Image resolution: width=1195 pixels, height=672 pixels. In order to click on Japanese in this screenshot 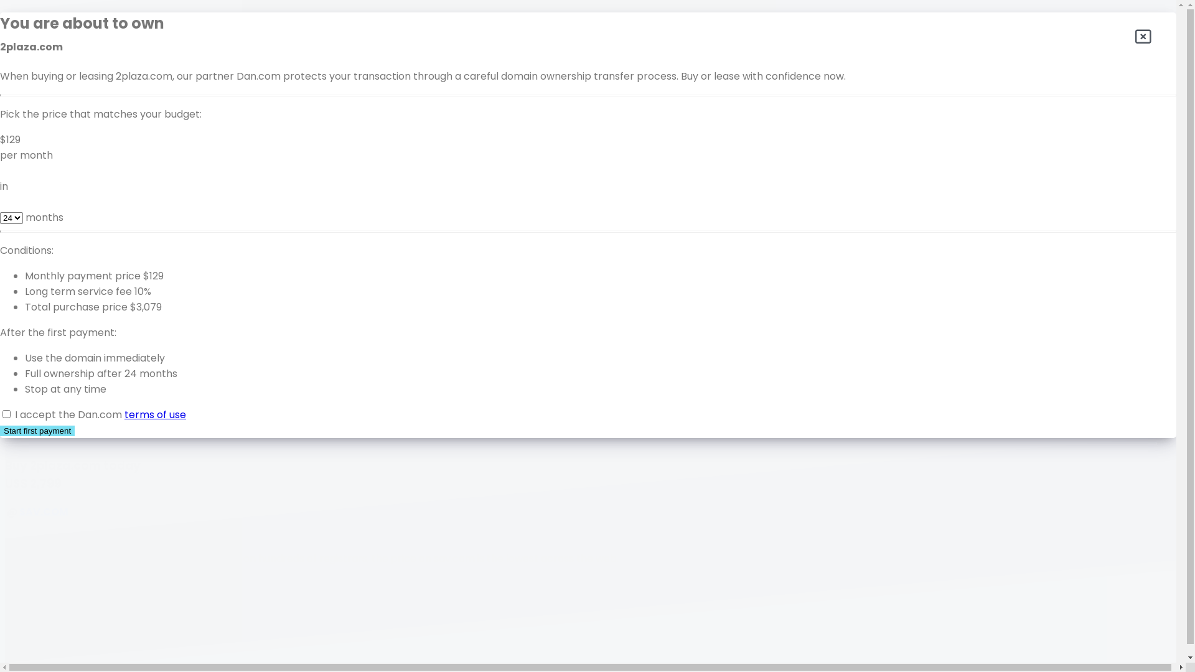, I will do `click(79, 111)`.